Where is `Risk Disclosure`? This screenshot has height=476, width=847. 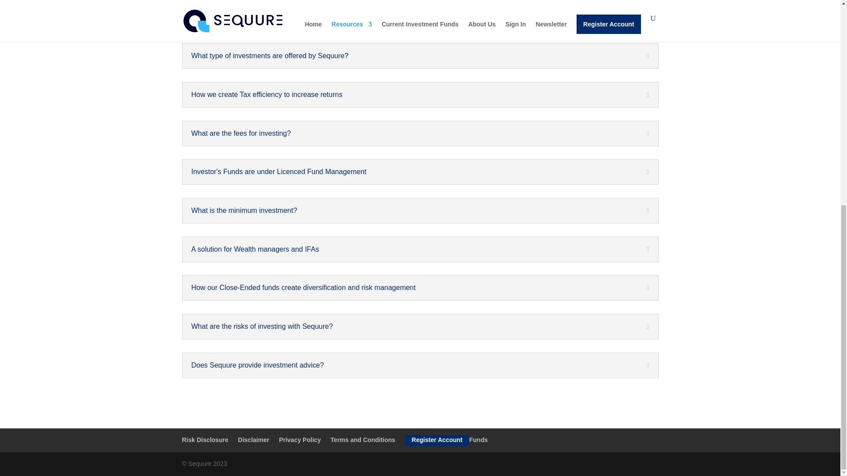
Risk Disclosure is located at coordinates (205, 440).